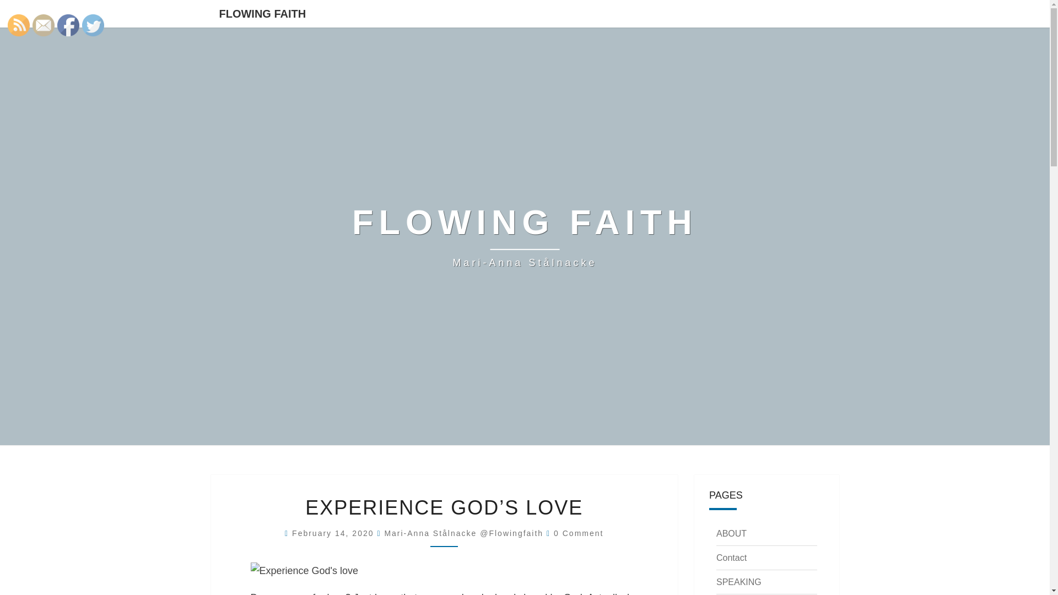 The width and height of the screenshot is (1058, 595). What do you see at coordinates (731, 558) in the screenshot?
I see `Contact` at bounding box center [731, 558].